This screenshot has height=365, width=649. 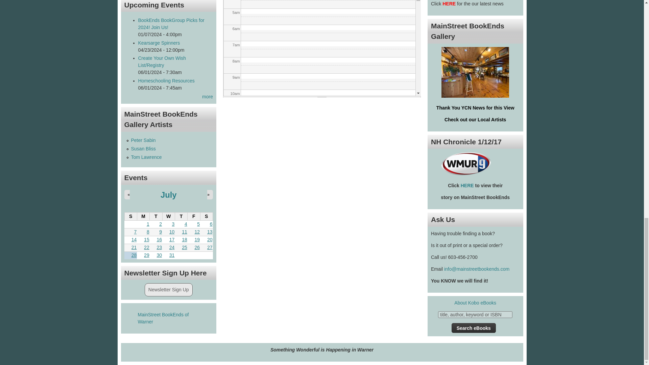 What do you see at coordinates (475, 314) in the screenshot?
I see `title, author, keyword or ISBN` at bounding box center [475, 314].